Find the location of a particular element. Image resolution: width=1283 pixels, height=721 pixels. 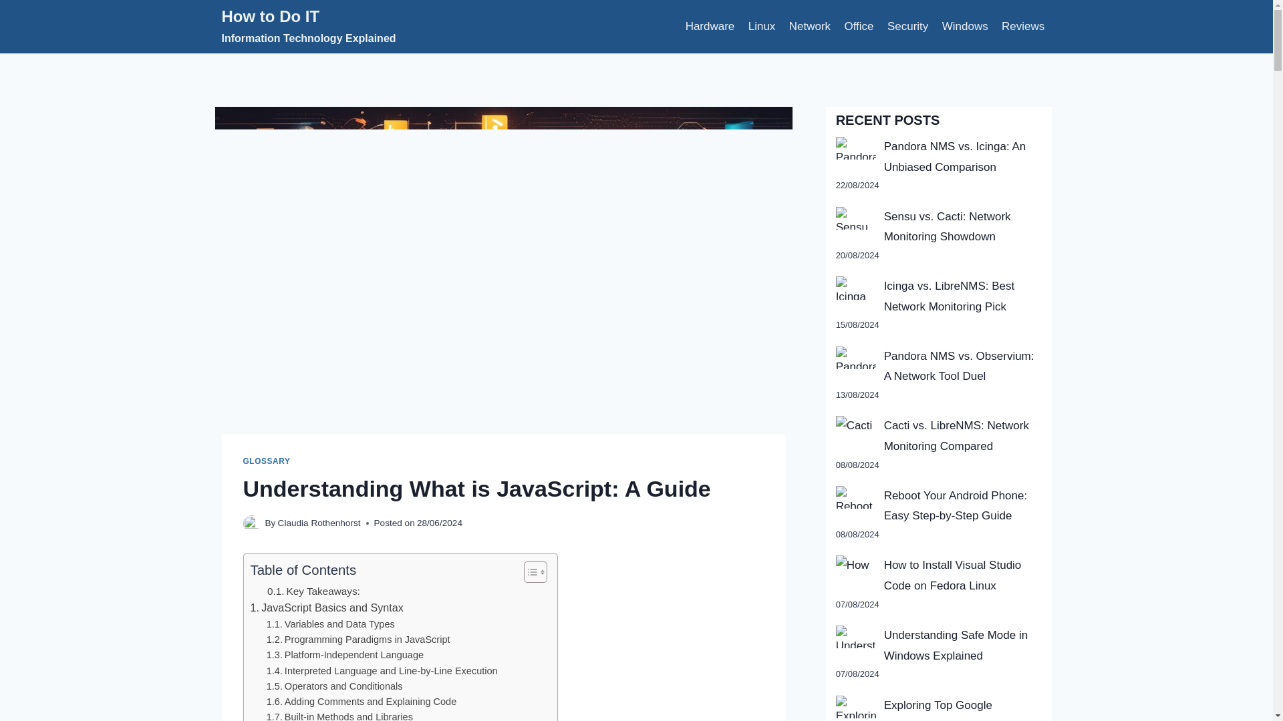

Office is located at coordinates (859, 27).